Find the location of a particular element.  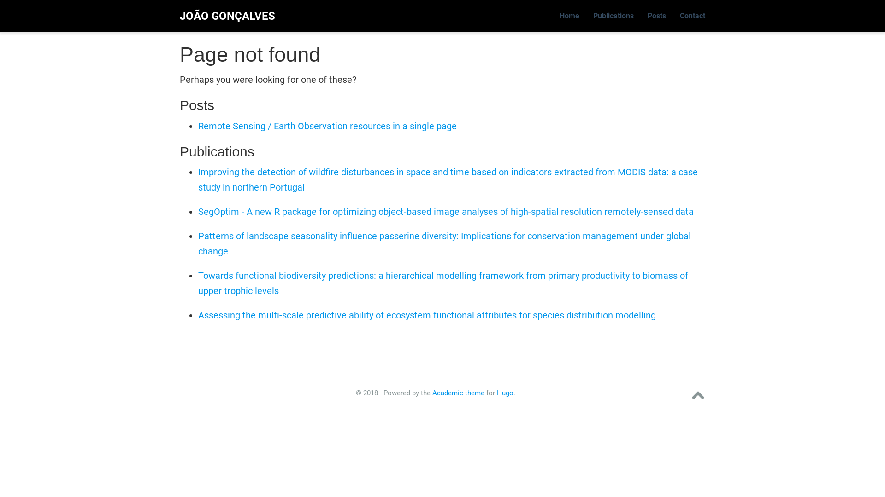

Contact is located at coordinates (692, 16).